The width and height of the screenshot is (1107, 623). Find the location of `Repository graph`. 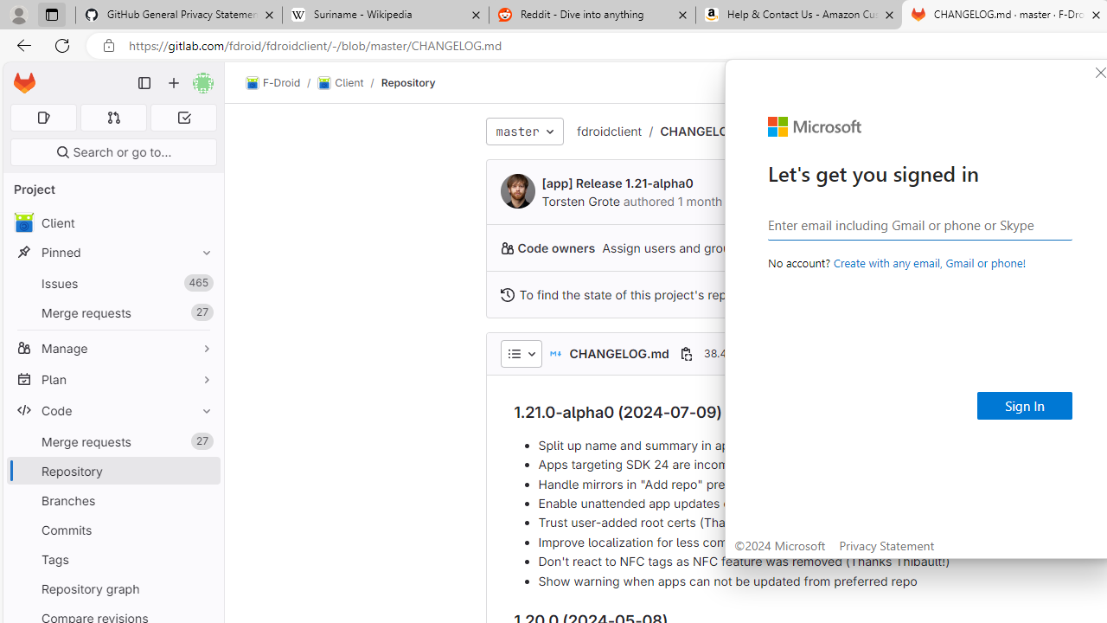

Repository graph is located at coordinates (112, 588).